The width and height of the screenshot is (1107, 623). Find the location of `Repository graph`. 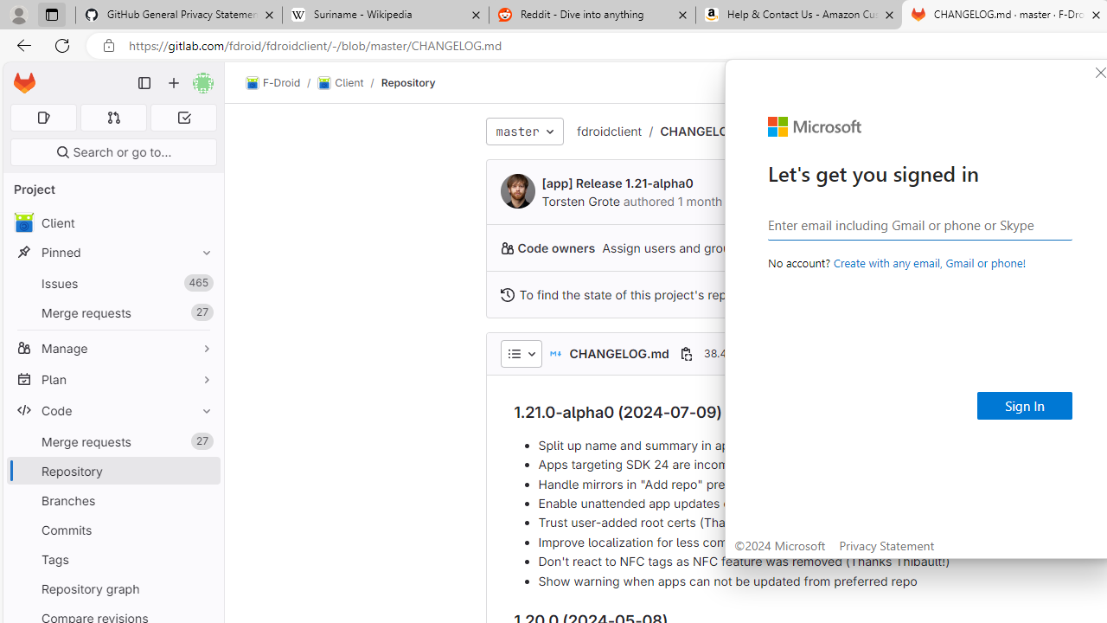

Repository graph is located at coordinates (112, 588).